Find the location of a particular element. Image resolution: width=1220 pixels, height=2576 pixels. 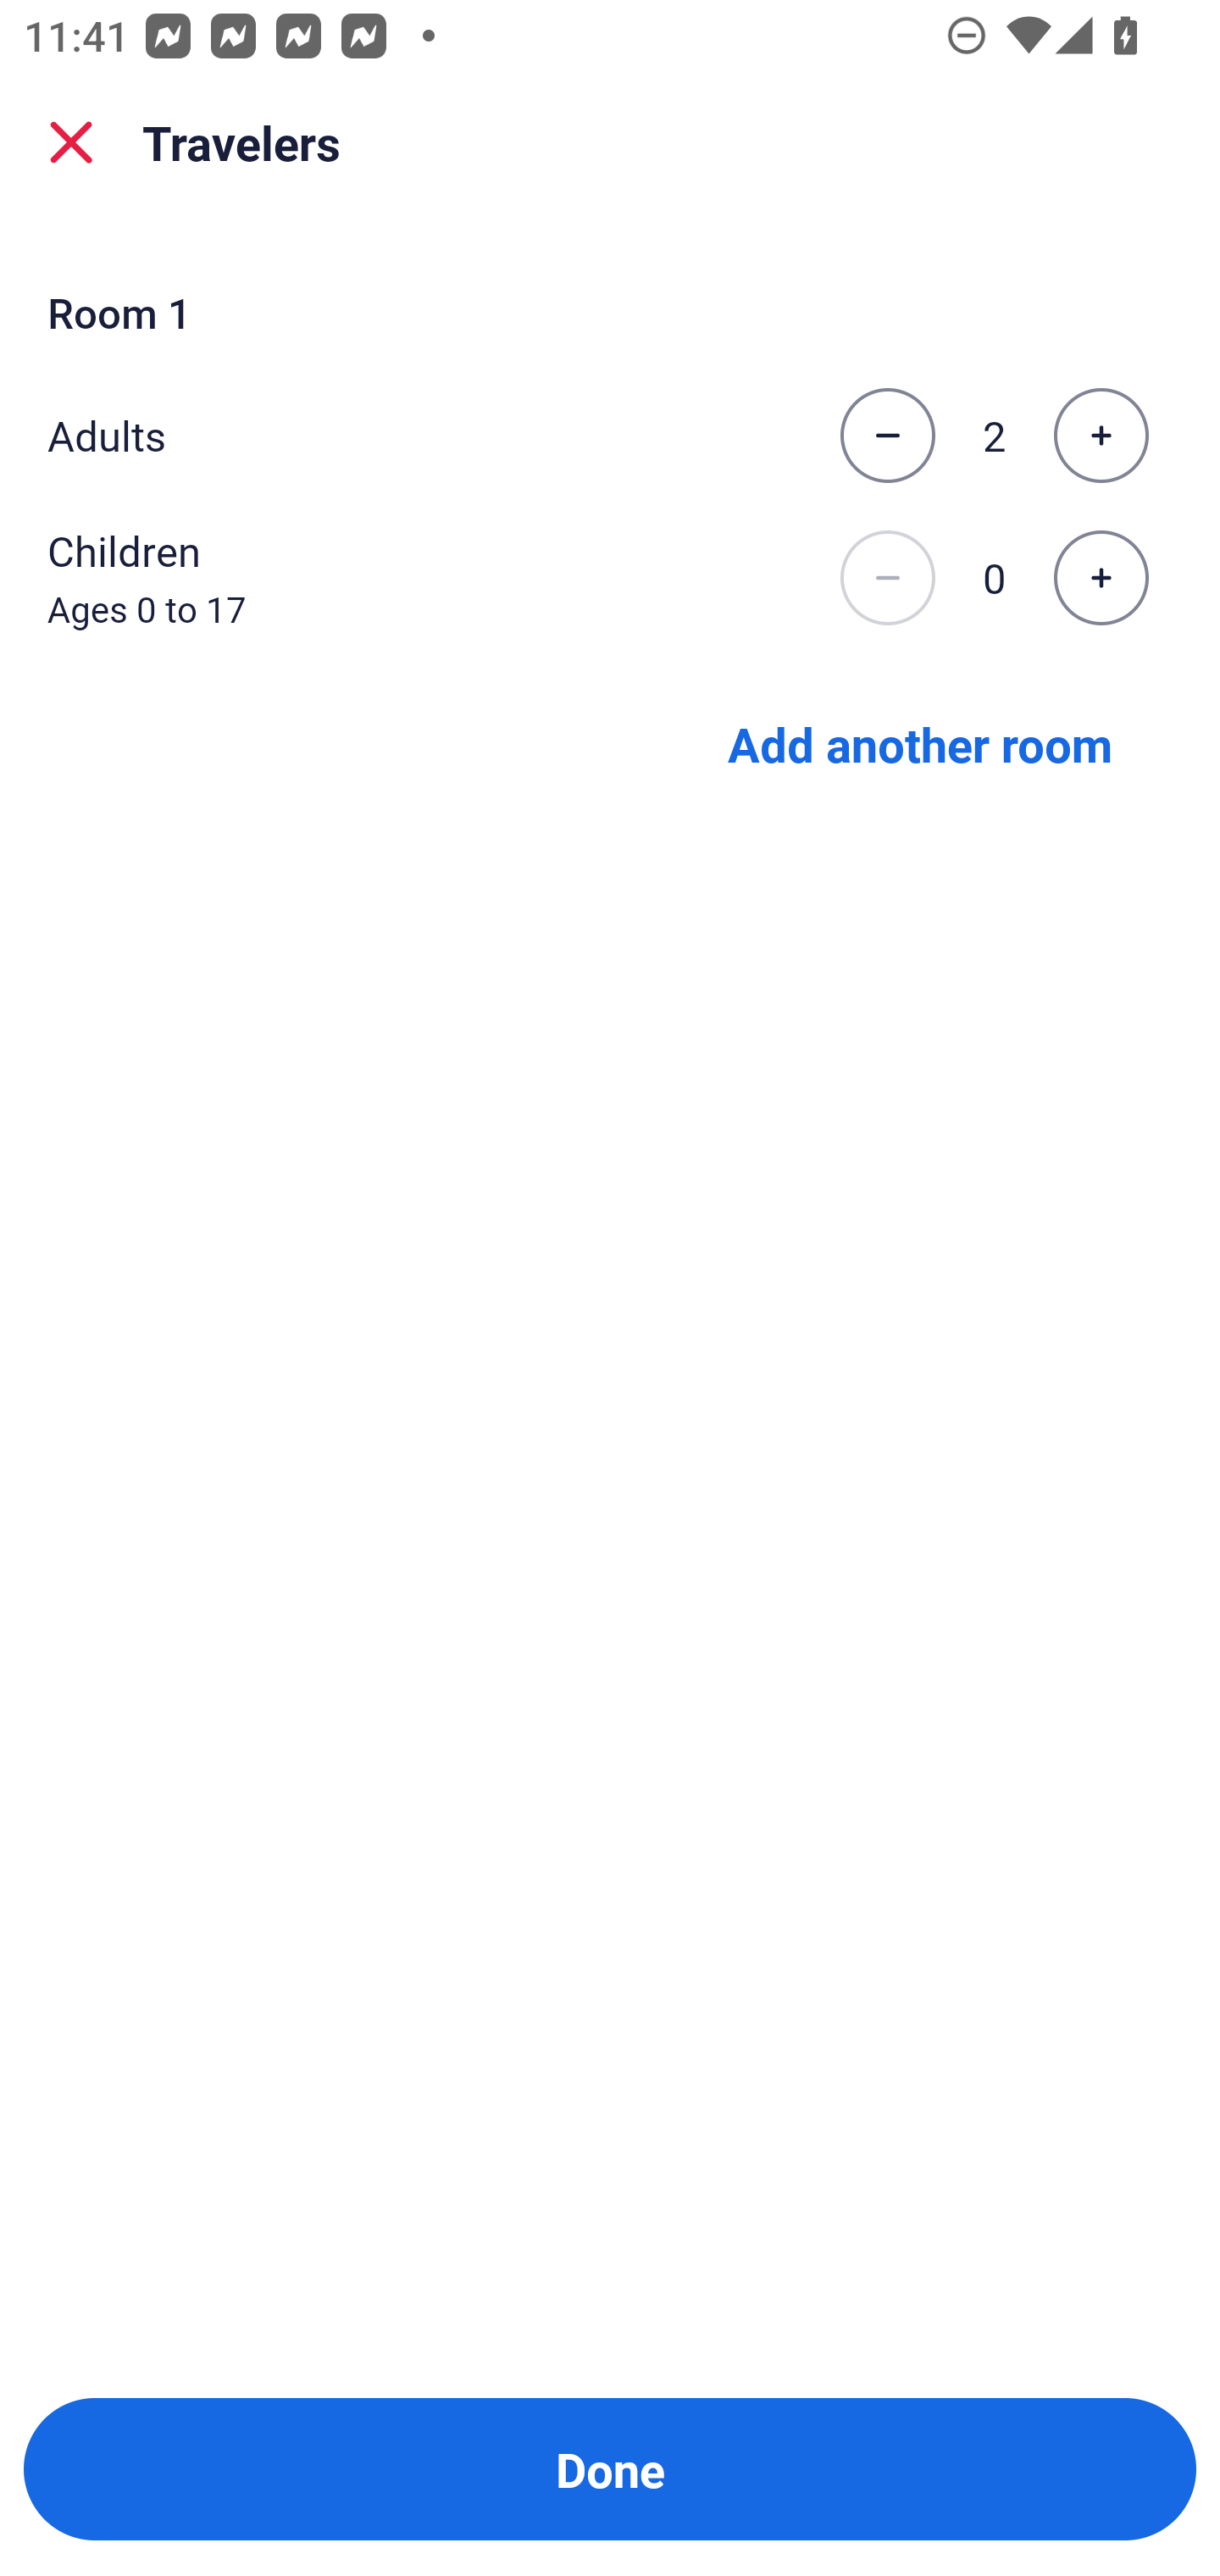

Done is located at coordinates (610, 2469).